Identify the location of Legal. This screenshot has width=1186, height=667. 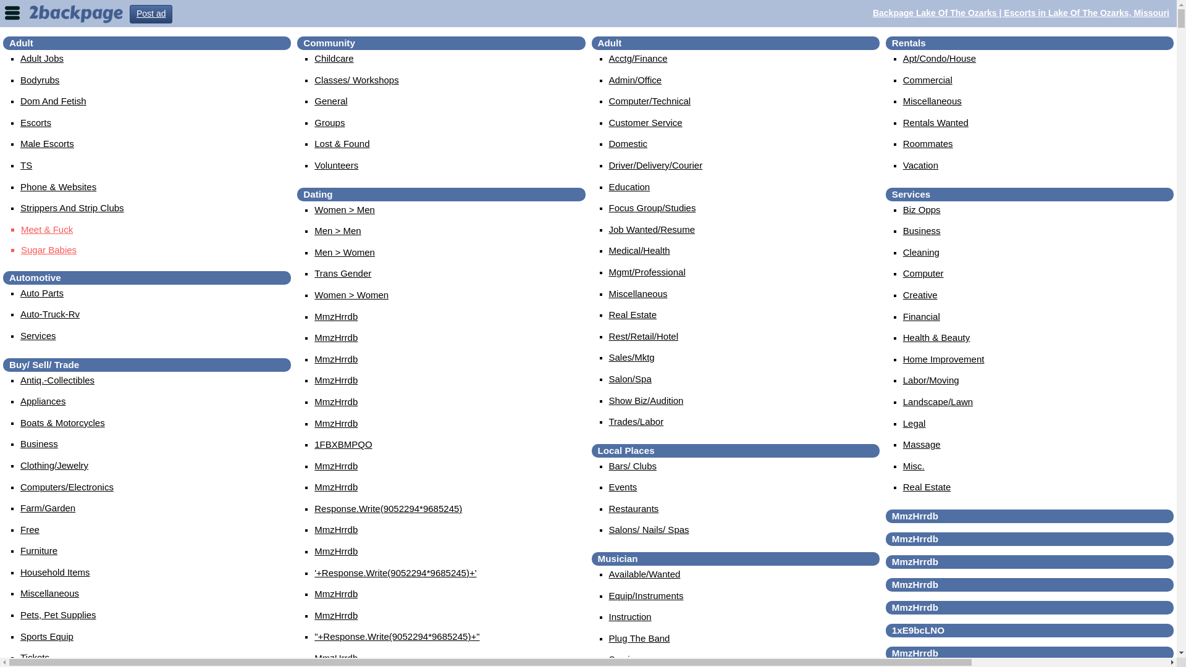
(914, 422).